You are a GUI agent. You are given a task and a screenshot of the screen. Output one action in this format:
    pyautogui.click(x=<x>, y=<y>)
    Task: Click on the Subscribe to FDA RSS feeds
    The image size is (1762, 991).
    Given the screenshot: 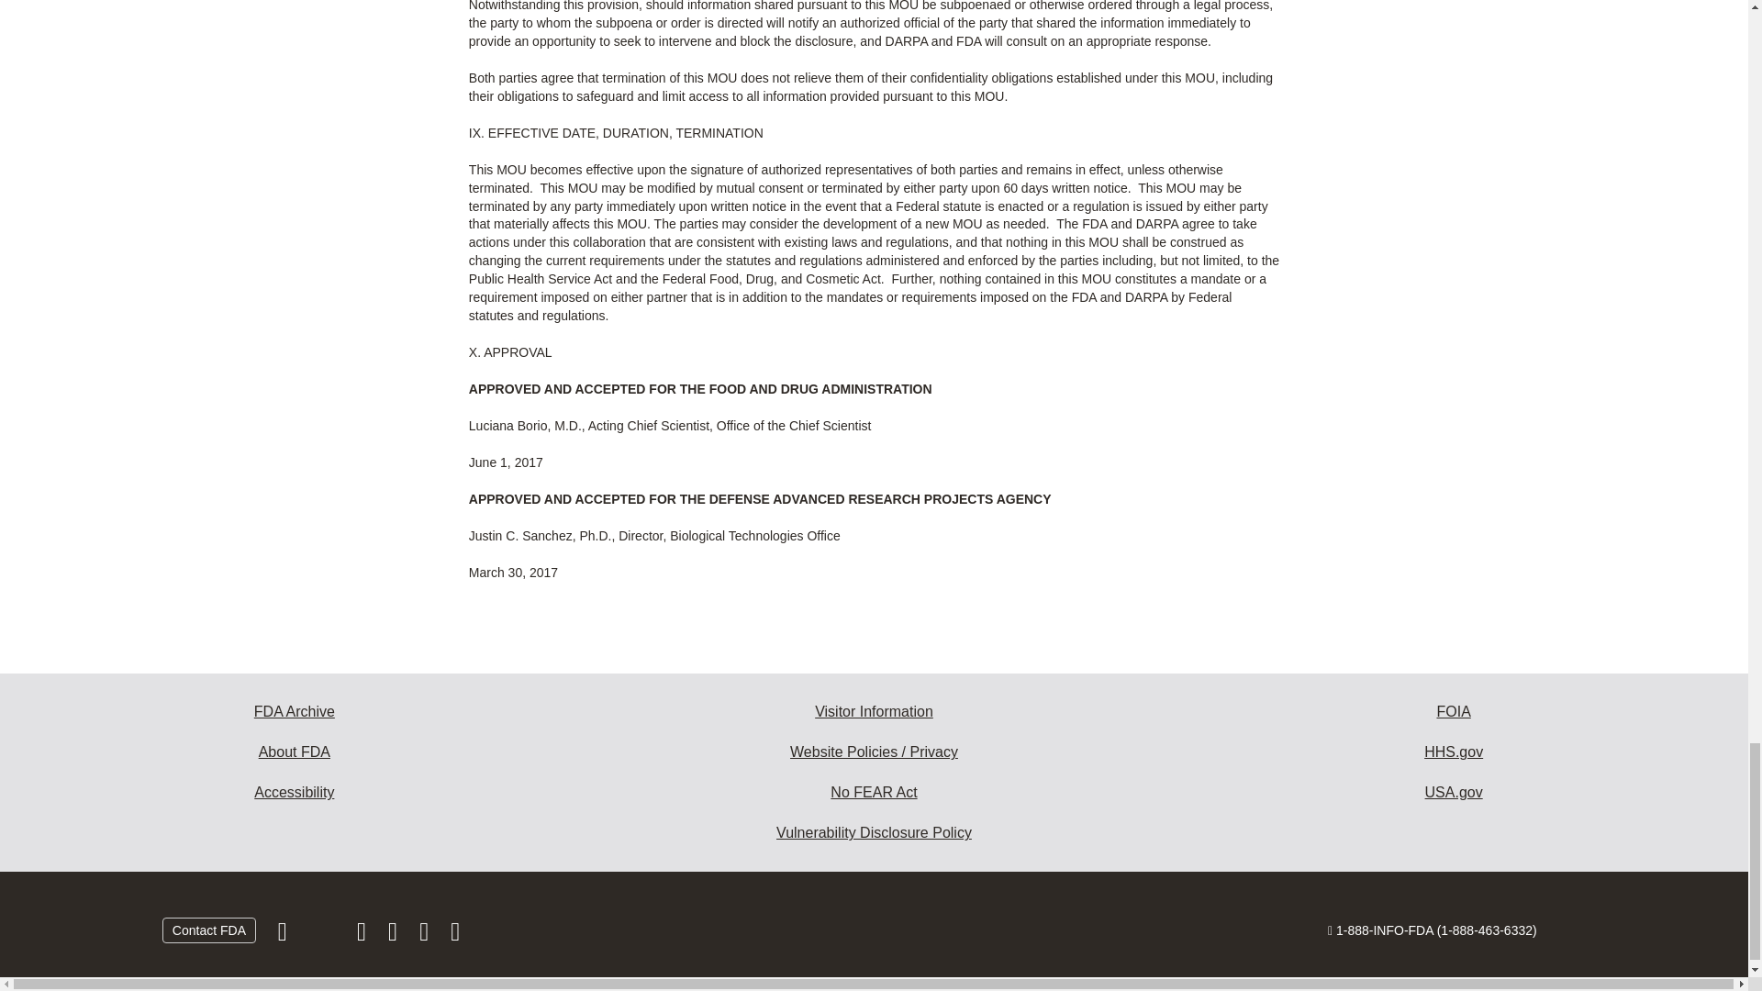 What is the action you would take?
    pyautogui.click(x=455, y=936)
    